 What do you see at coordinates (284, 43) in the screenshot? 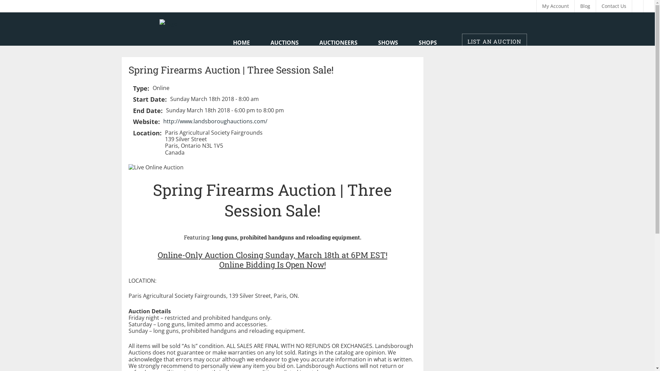
I see `AUCTIONS` at bounding box center [284, 43].